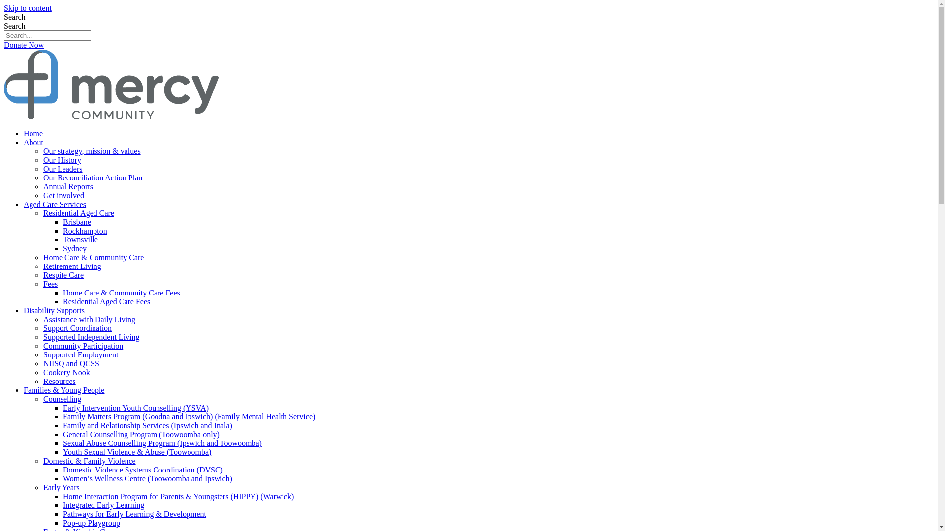  What do you see at coordinates (24, 45) in the screenshot?
I see `Donate Now` at bounding box center [24, 45].